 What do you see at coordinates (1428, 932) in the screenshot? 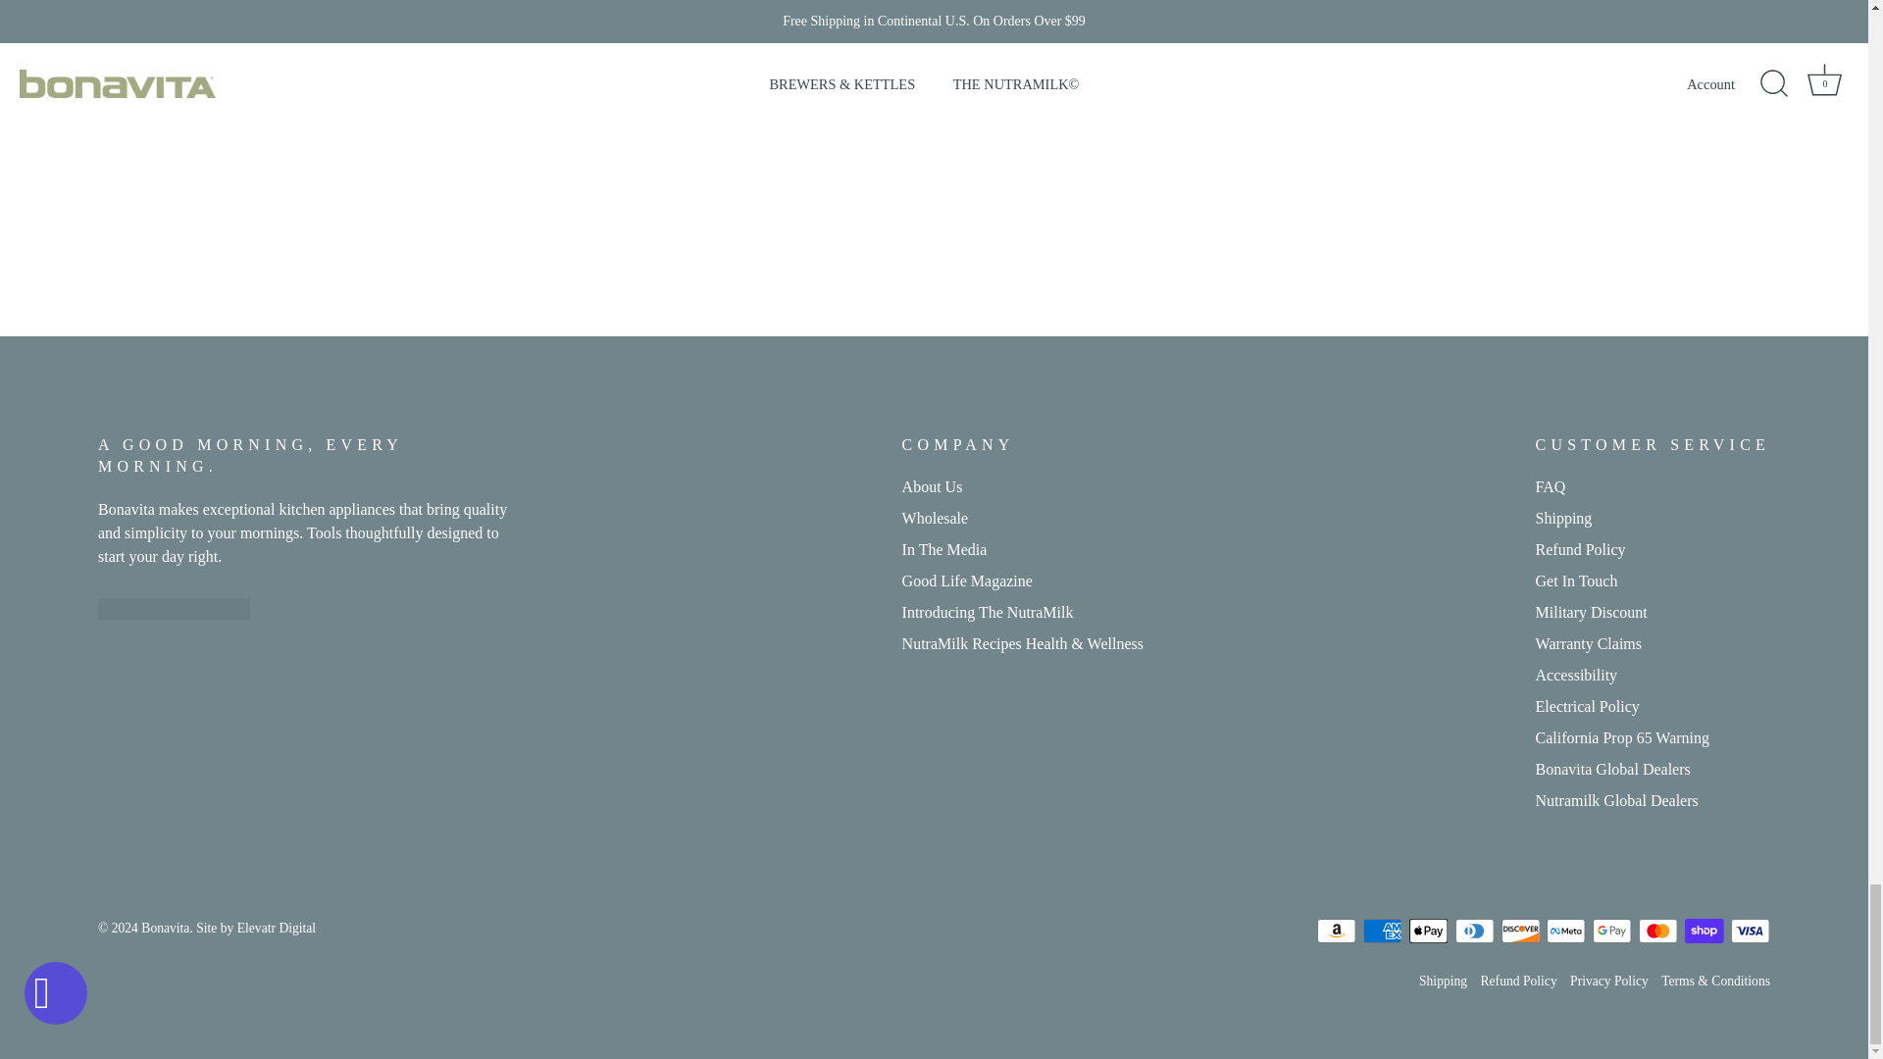
I see `Apple Pay` at bounding box center [1428, 932].